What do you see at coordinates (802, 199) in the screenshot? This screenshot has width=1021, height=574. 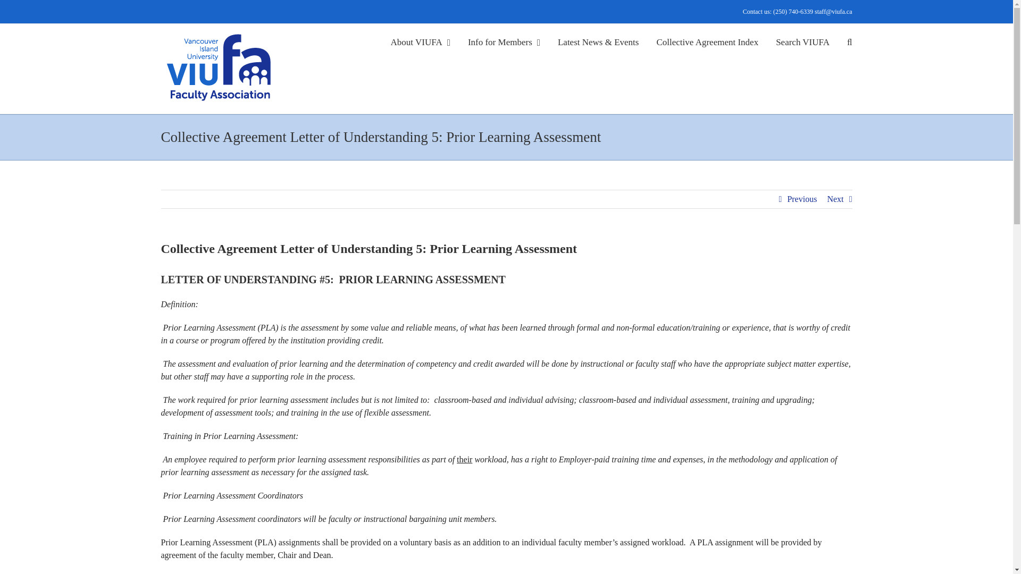 I see `Previous` at bounding box center [802, 199].